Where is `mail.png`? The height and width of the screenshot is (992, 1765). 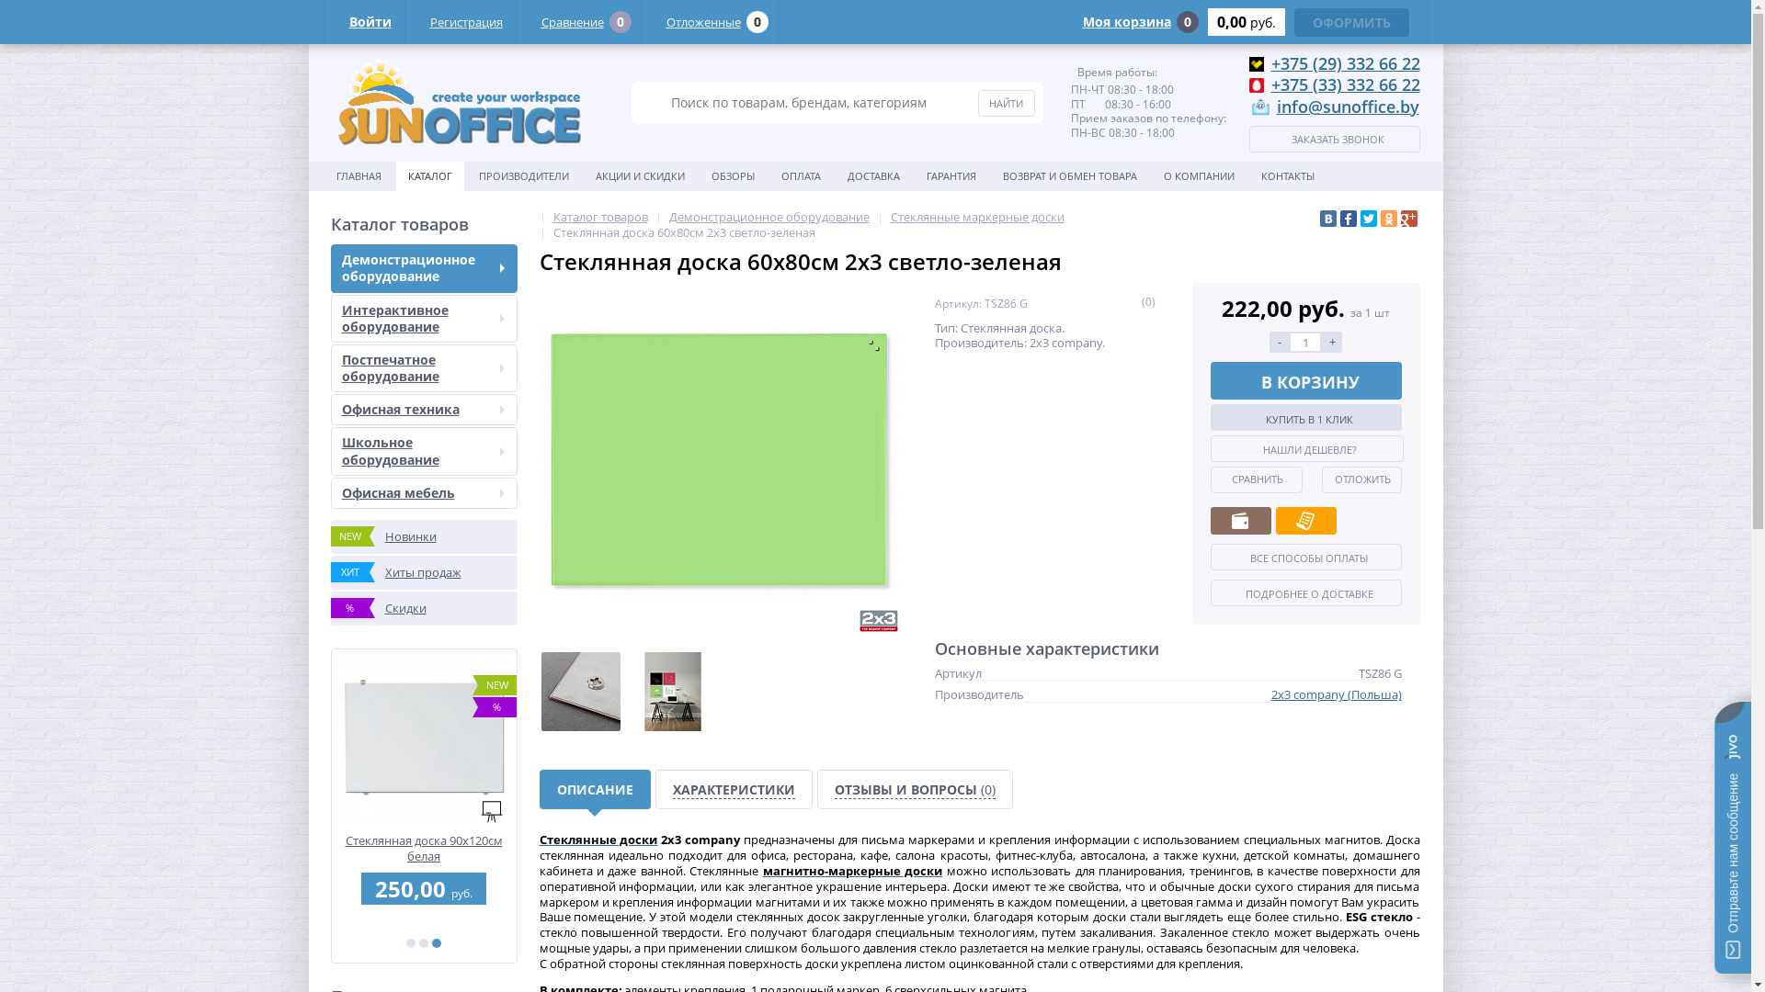 mail.png is located at coordinates (1259, 108).